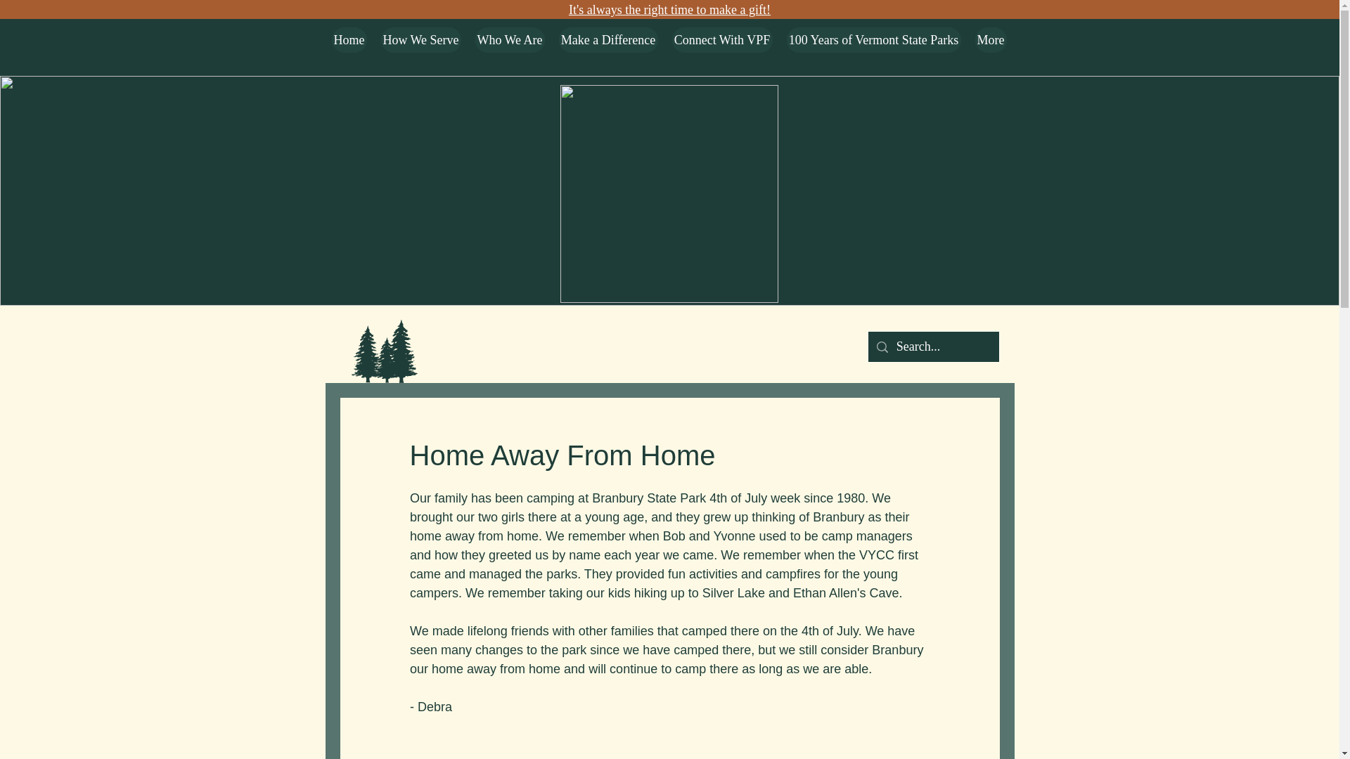 The height and width of the screenshot is (759, 1350). What do you see at coordinates (722, 39) in the screenshot?
I see `Connect With VPF` at bounding box center [722, 39].